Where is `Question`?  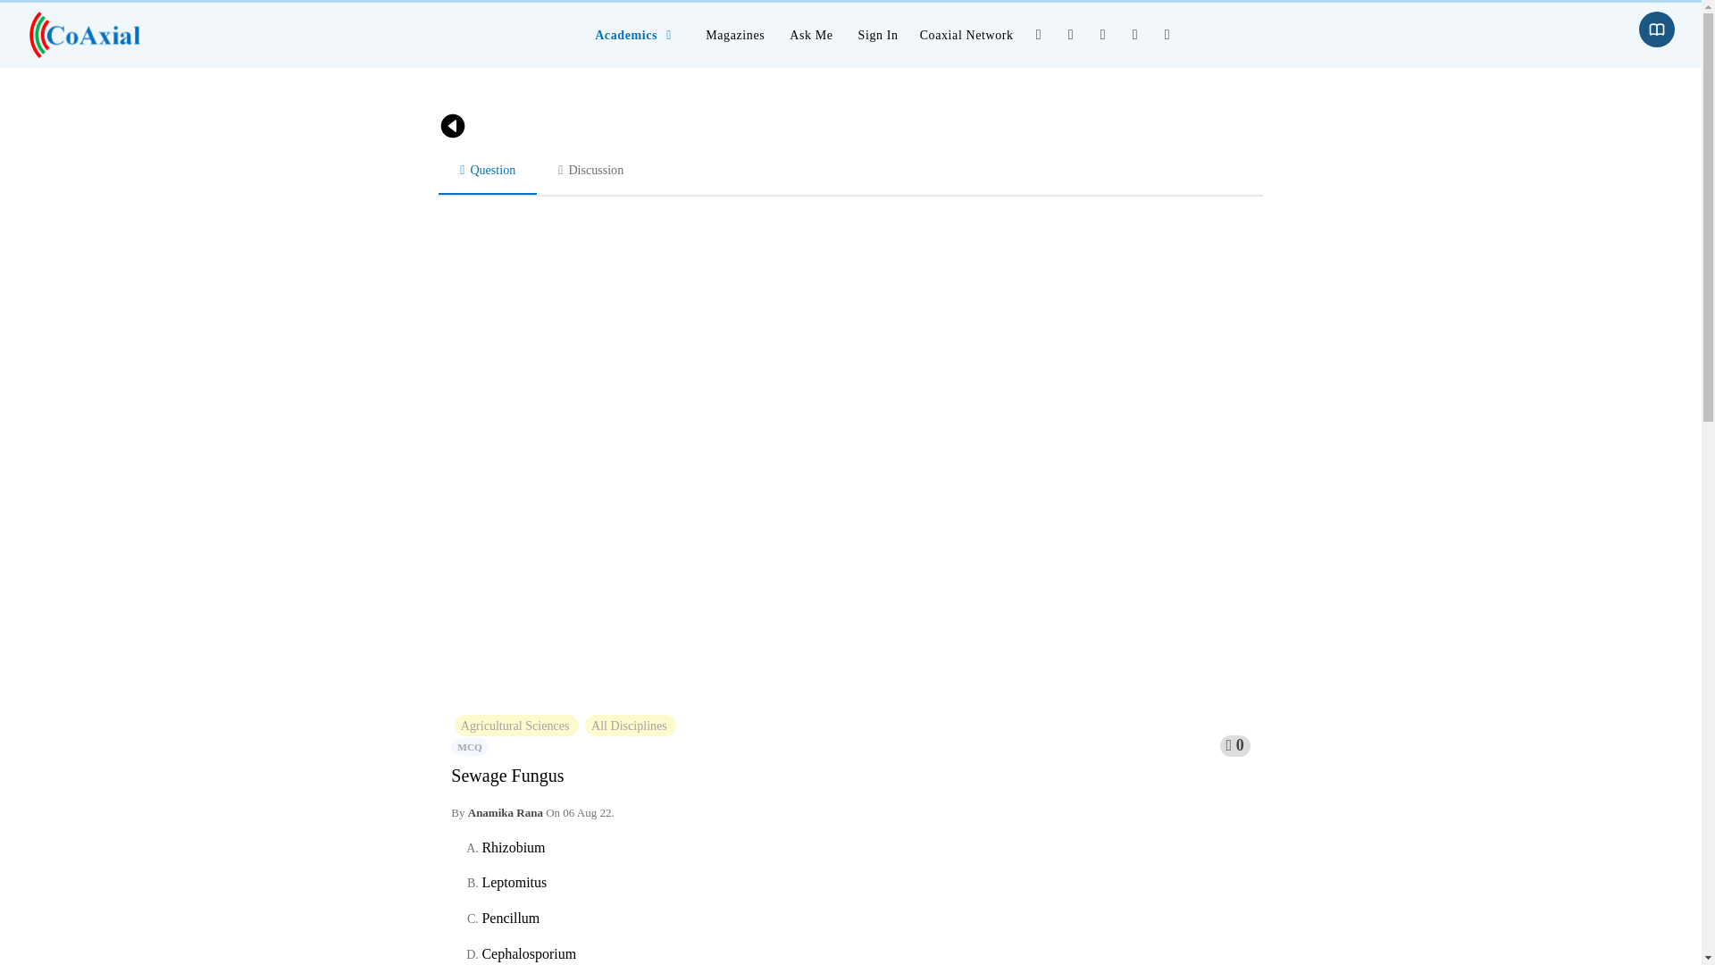 Question is located at coordinates (488, 170).